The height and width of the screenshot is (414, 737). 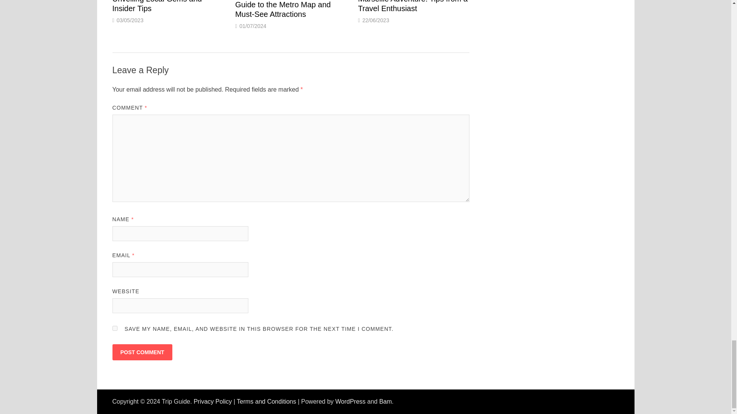 What do you see at coordinates (114, 328) in the screenshot?
I see `yes` at bounding box center [114, 328].